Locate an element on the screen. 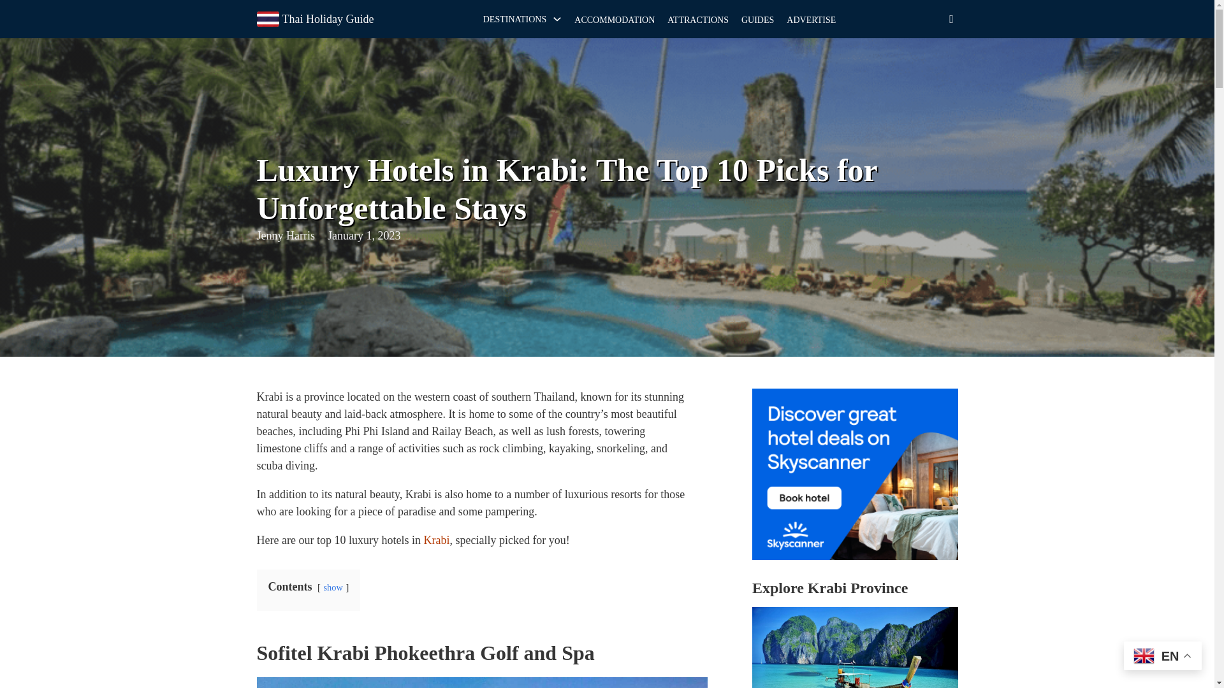  ATTRACTIONS is located at coordinates (697, 19).